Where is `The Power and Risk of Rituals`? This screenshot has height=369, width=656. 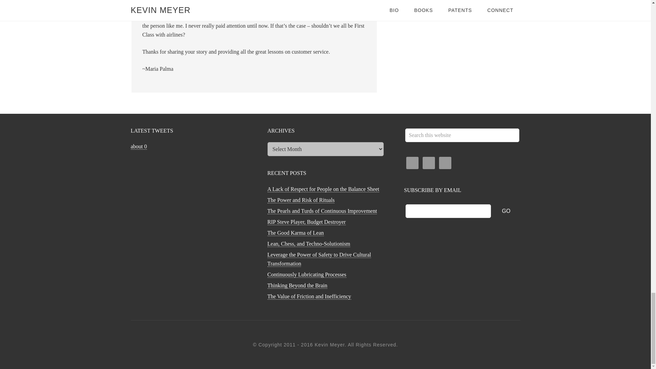 The Power and Risk of Rituals is located at coordinates (301, 200).